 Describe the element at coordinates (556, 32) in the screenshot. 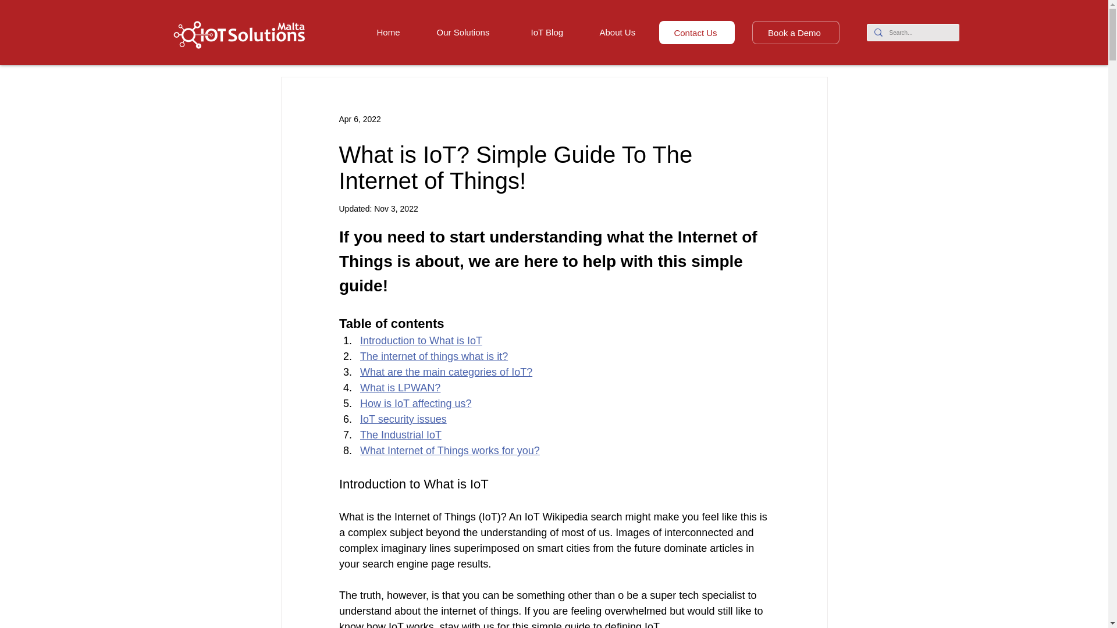

I see `IoT Blog` at that location.